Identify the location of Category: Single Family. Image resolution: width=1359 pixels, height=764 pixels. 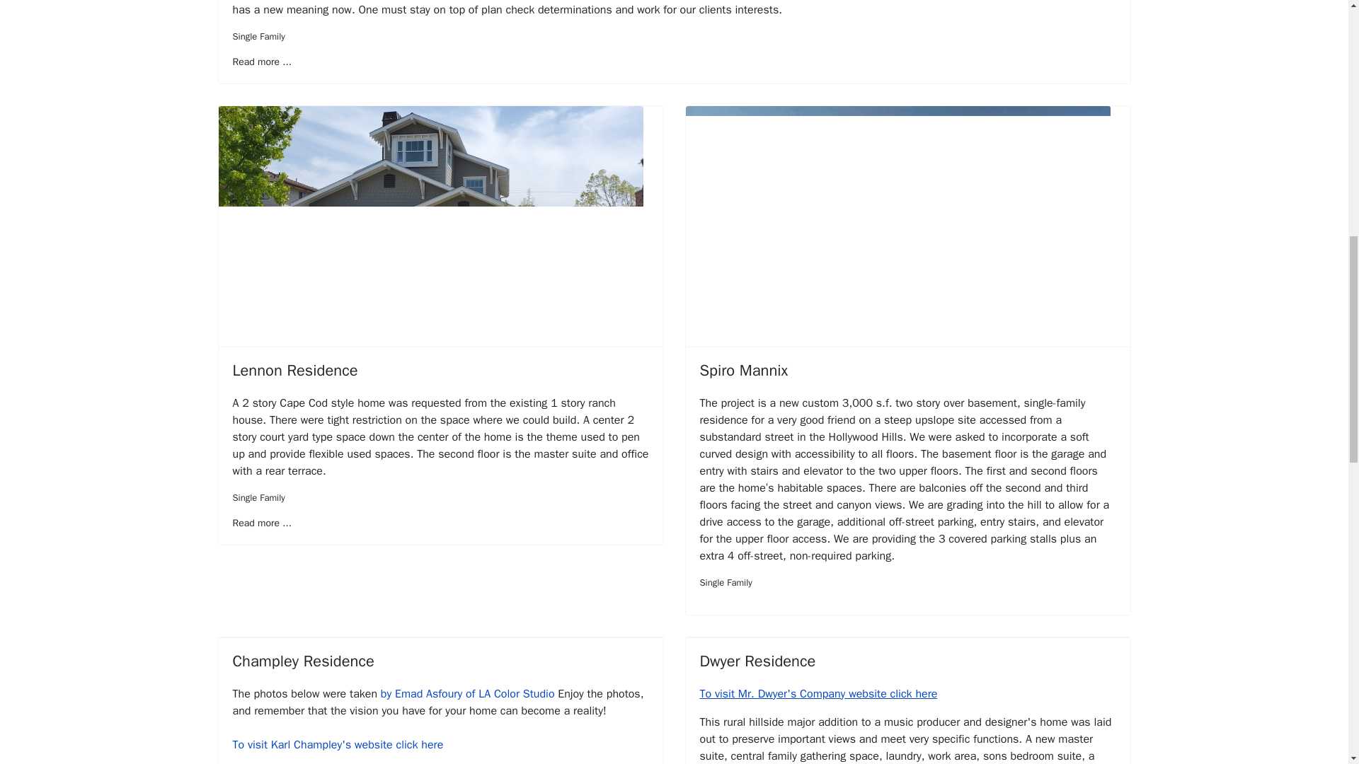
(258, 37).